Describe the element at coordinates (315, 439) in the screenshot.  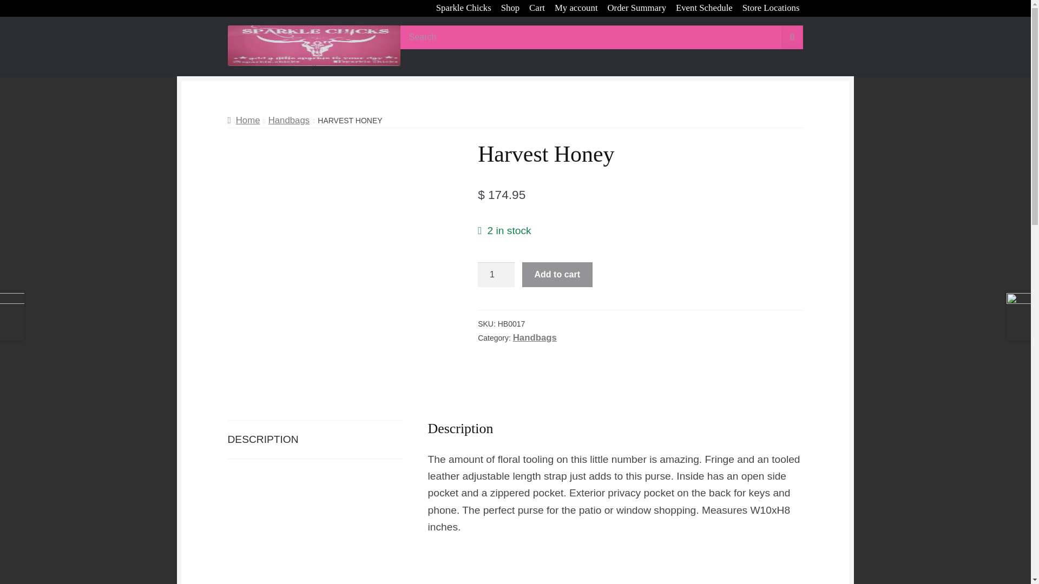
I see `DESCRIPTION` at that location.